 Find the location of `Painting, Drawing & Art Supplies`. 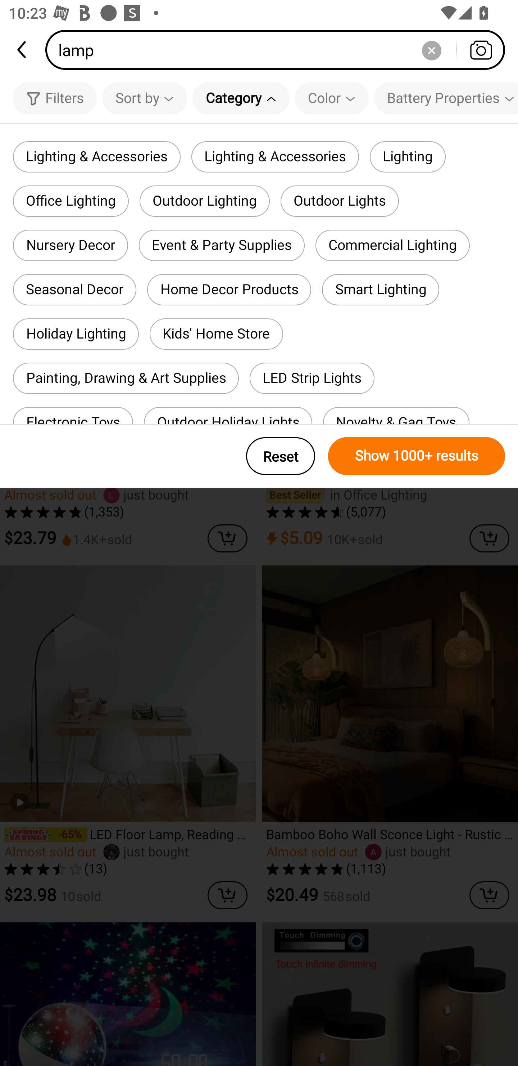

Painting, Drawing & Art Supplies is located at coordinates (126, 378).